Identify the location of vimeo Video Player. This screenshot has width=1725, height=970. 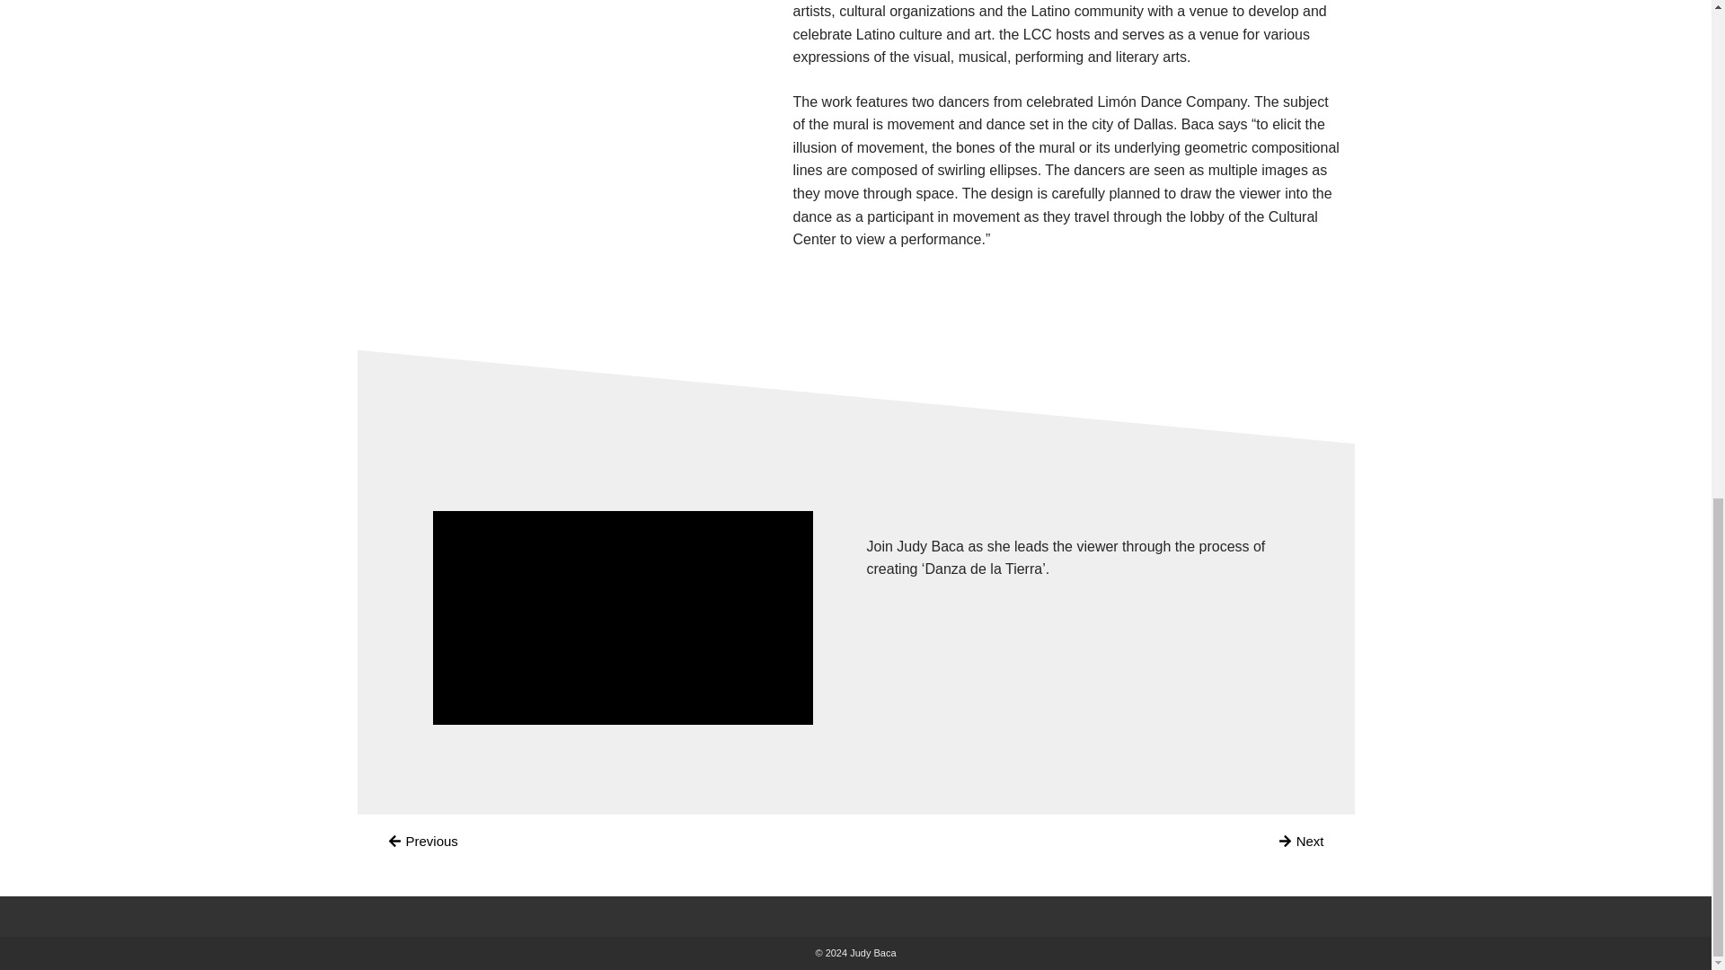
(622, 618).